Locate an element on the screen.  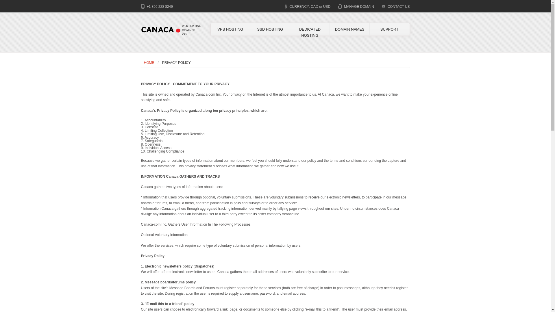
HOME is located at coordinates (149, 62).